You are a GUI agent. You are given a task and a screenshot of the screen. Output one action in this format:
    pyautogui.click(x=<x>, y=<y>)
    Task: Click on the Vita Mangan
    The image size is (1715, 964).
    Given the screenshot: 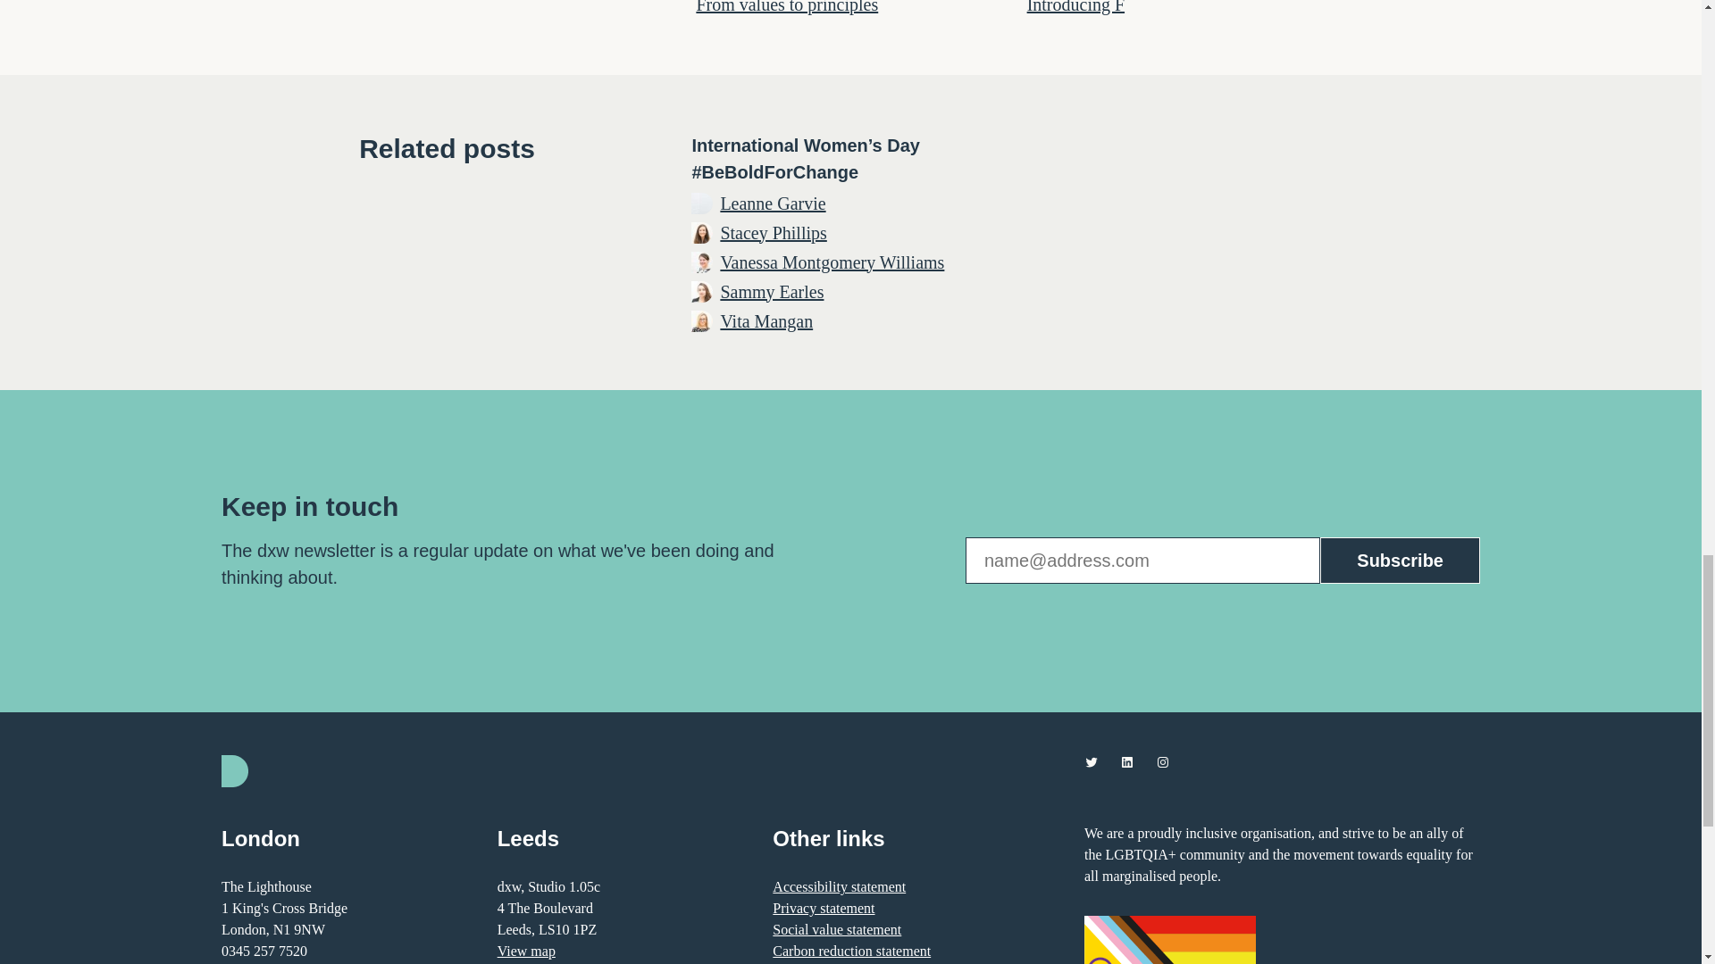 What is the action you would take?
    pyautogui.click(x=766, y=320)
    